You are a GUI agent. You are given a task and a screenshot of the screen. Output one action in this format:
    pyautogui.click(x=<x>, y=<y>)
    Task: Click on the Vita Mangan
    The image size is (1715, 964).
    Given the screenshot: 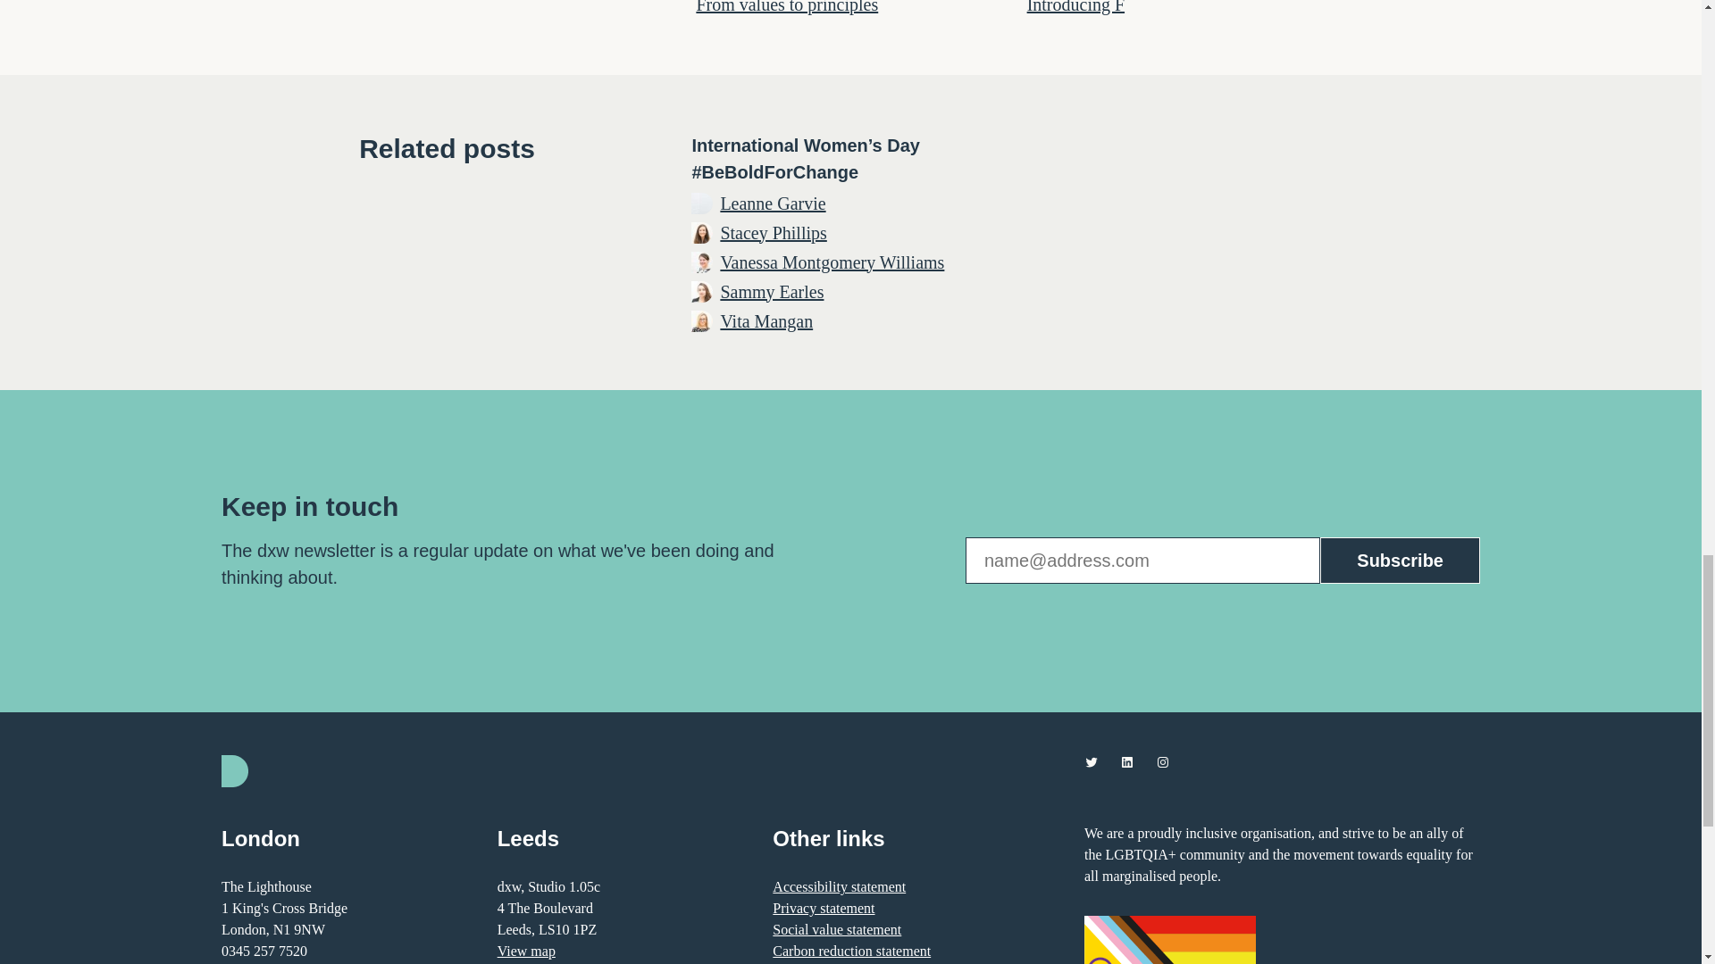 What is the action you would take?
    pyautogui.click(x=766, y=320)
    